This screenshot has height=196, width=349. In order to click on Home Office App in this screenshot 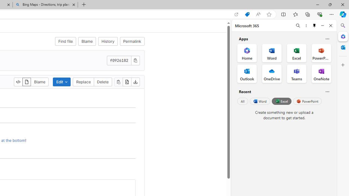, I will do `click(247, 53)`.